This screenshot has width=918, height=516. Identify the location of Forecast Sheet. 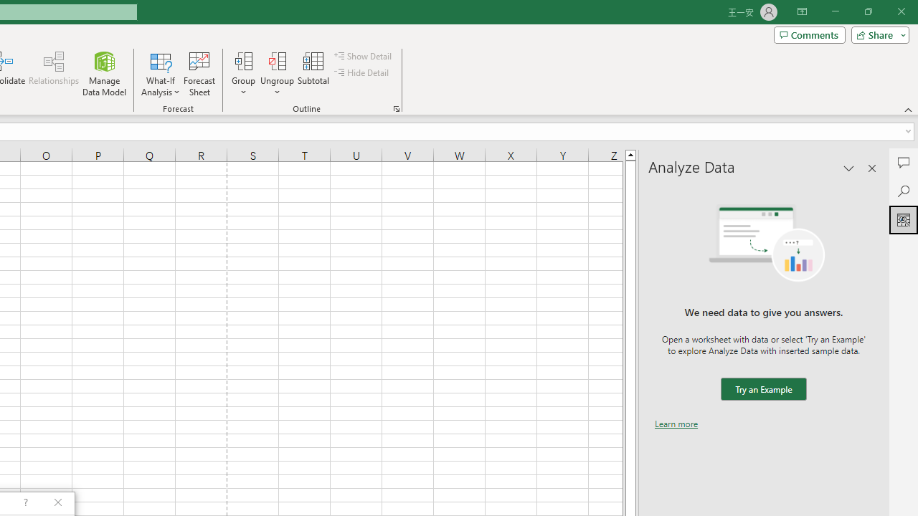
(199, 73).